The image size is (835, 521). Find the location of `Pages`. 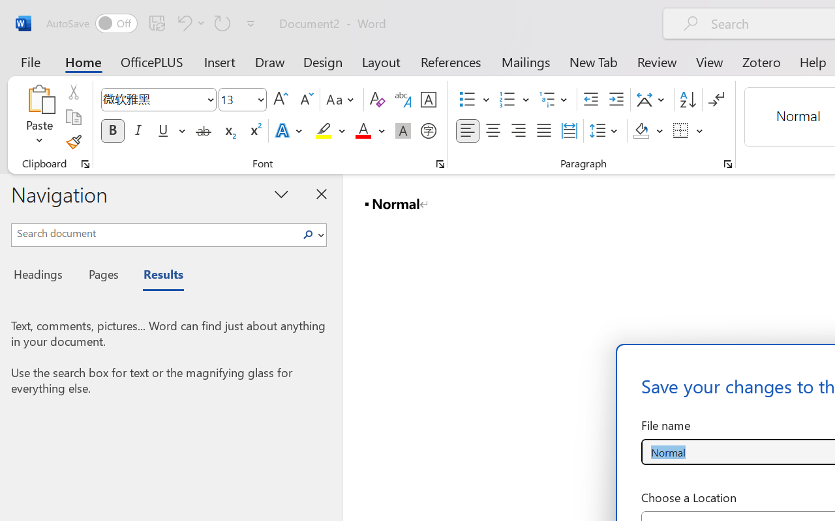

Pages is located at coordinates (102, 276).